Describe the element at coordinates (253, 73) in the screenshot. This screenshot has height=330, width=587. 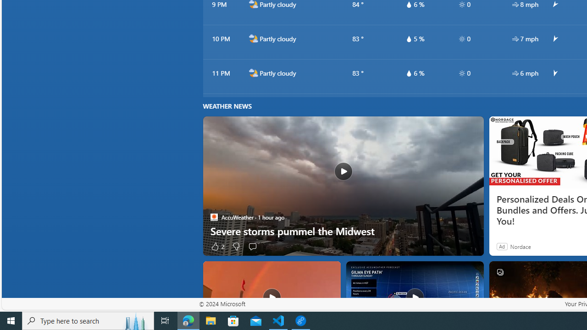
I see `n2000` at that location.